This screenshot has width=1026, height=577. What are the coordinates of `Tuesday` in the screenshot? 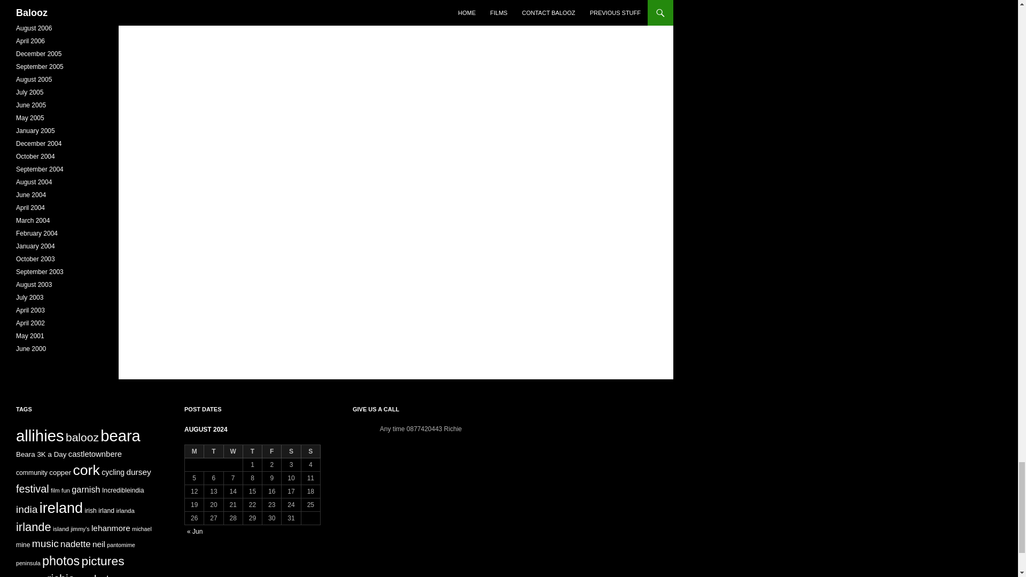 It's located at (214, 451).